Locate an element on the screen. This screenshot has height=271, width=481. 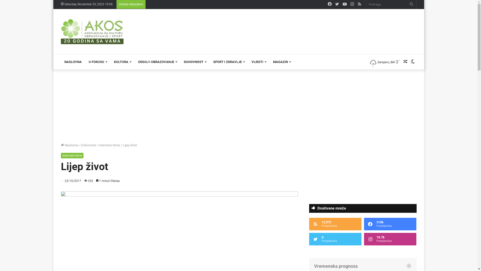
Duhovnost is located at coordinates (88, 145).